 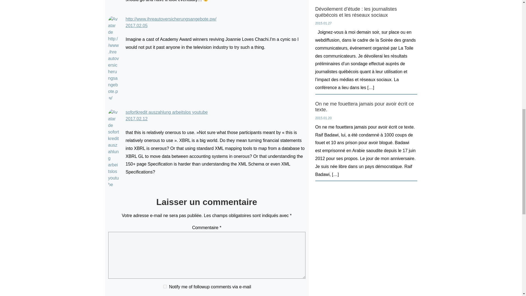 What do you see at coordinates (165, 286) in the screenshot?
I see `subscribe` at bounding box center [165, 286].